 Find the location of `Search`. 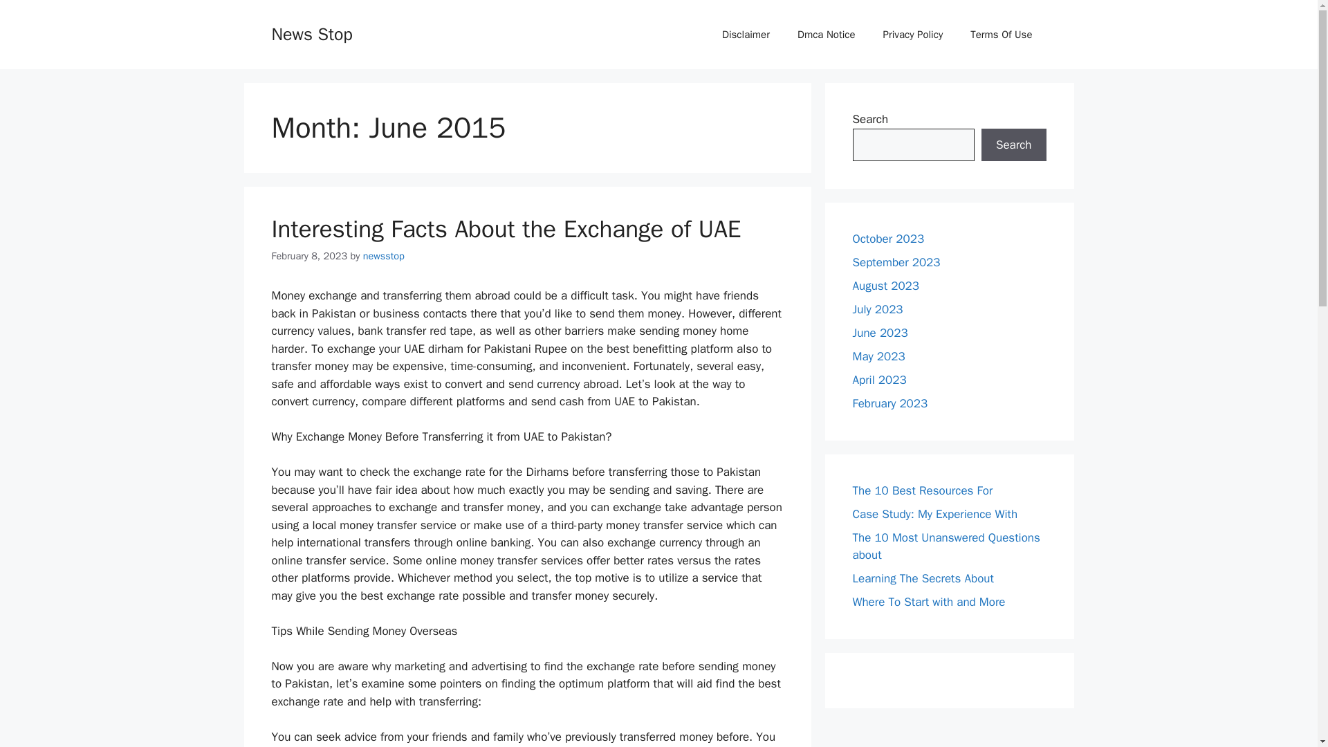

Search is located at coordinates (1013, 145).